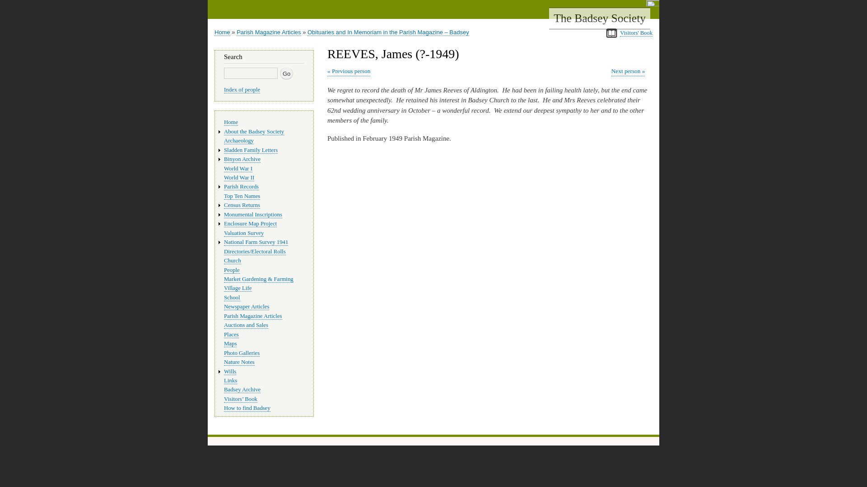  Describe the element at coordinates (286, 74) in the screenshot. I see `Go` at that location.